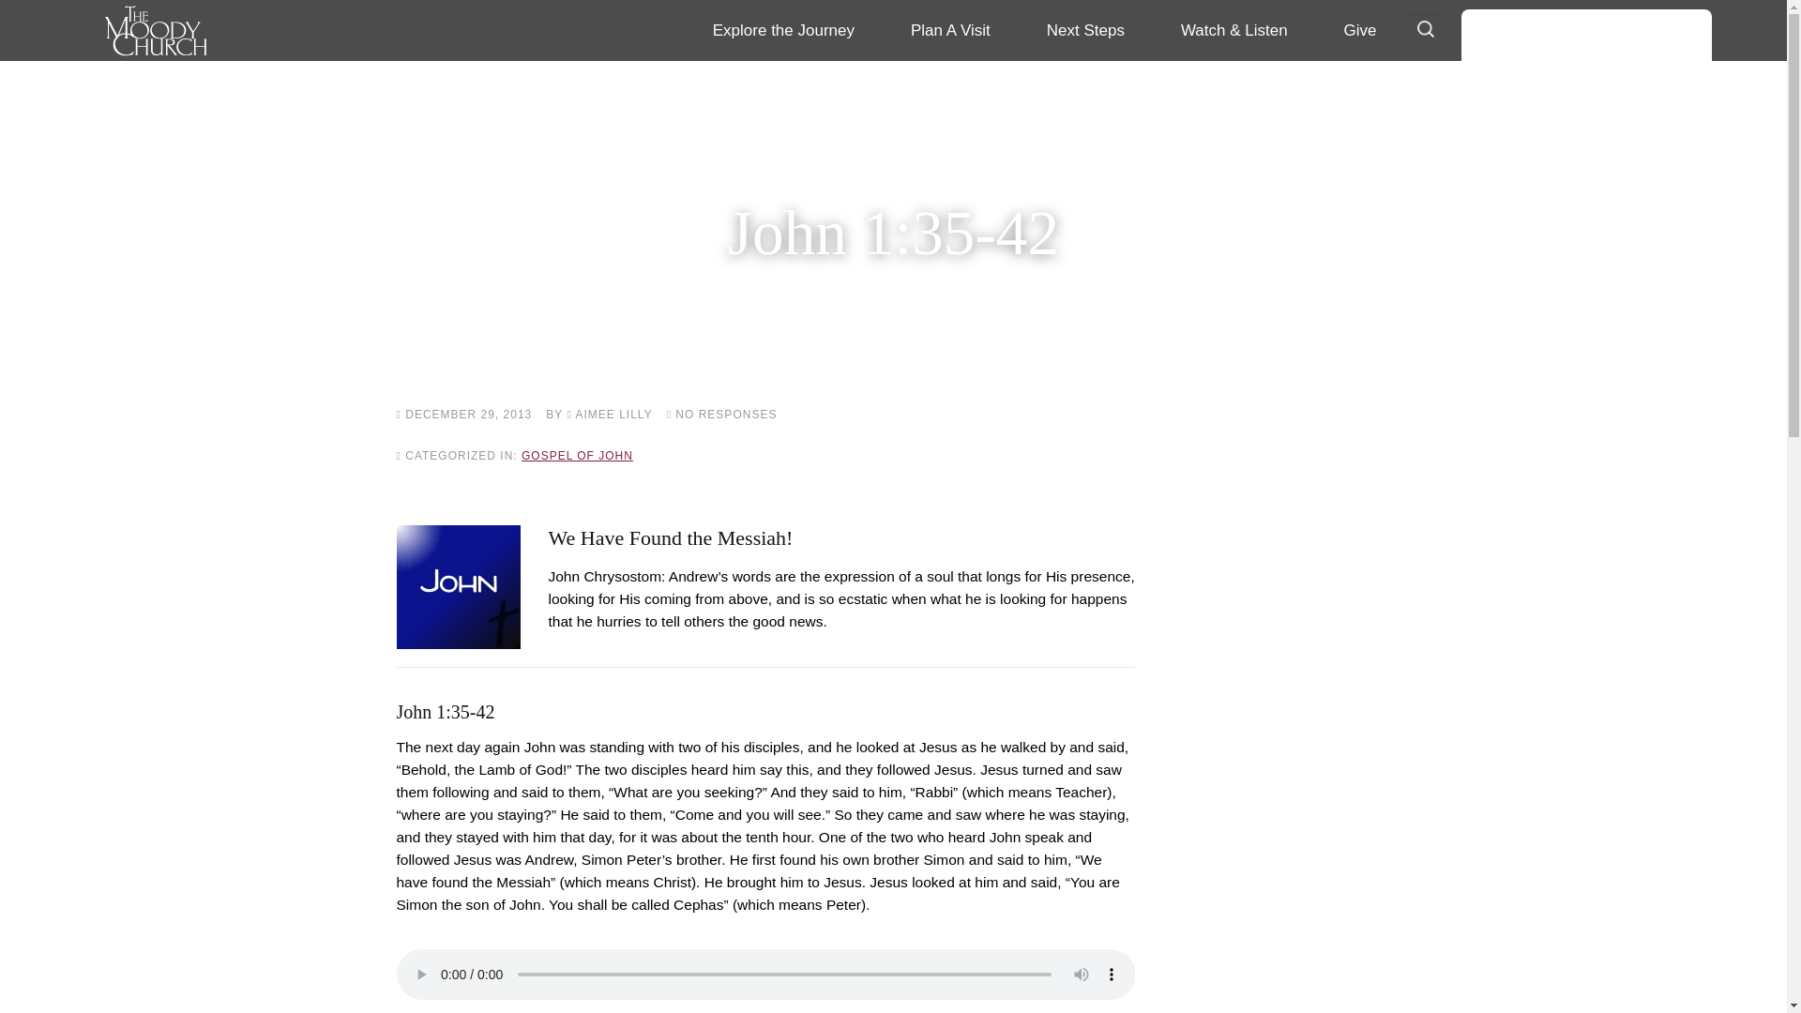  I want to click on Explore the Journey, so click(782, 30).